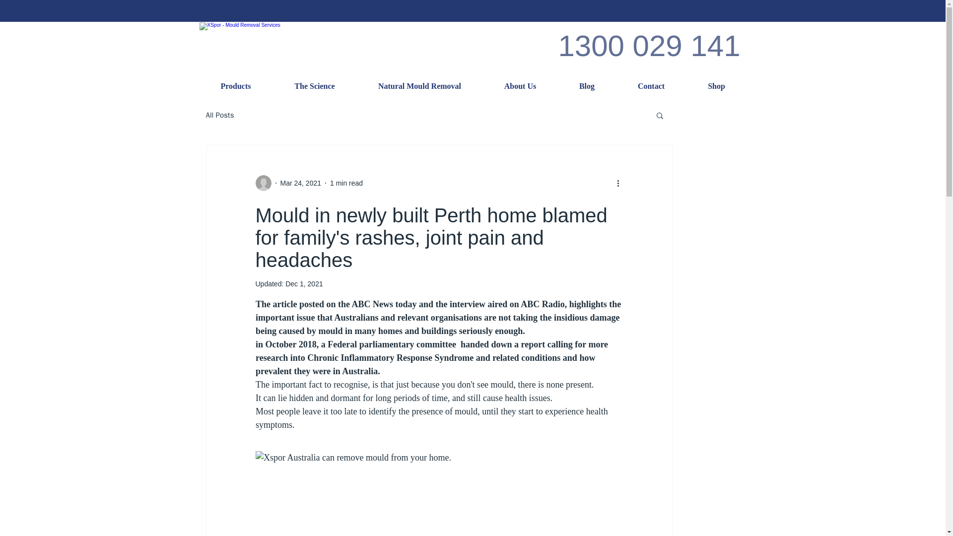 The width and height of the screenshot is (953, 536). Describe the element at coordinates (587, 86) in the screenshot. I see `Blog` at that location.